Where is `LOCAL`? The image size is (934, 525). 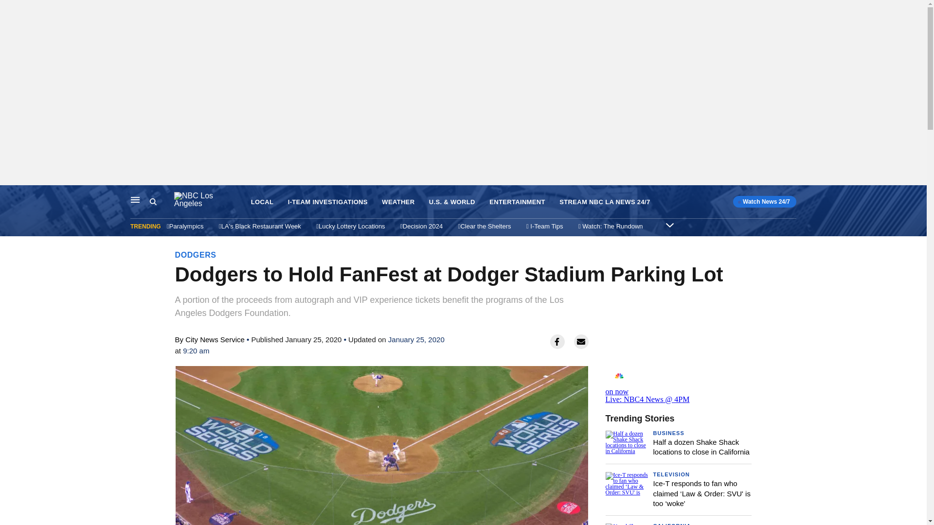
LOCAL is located at coordinates (262, 202).